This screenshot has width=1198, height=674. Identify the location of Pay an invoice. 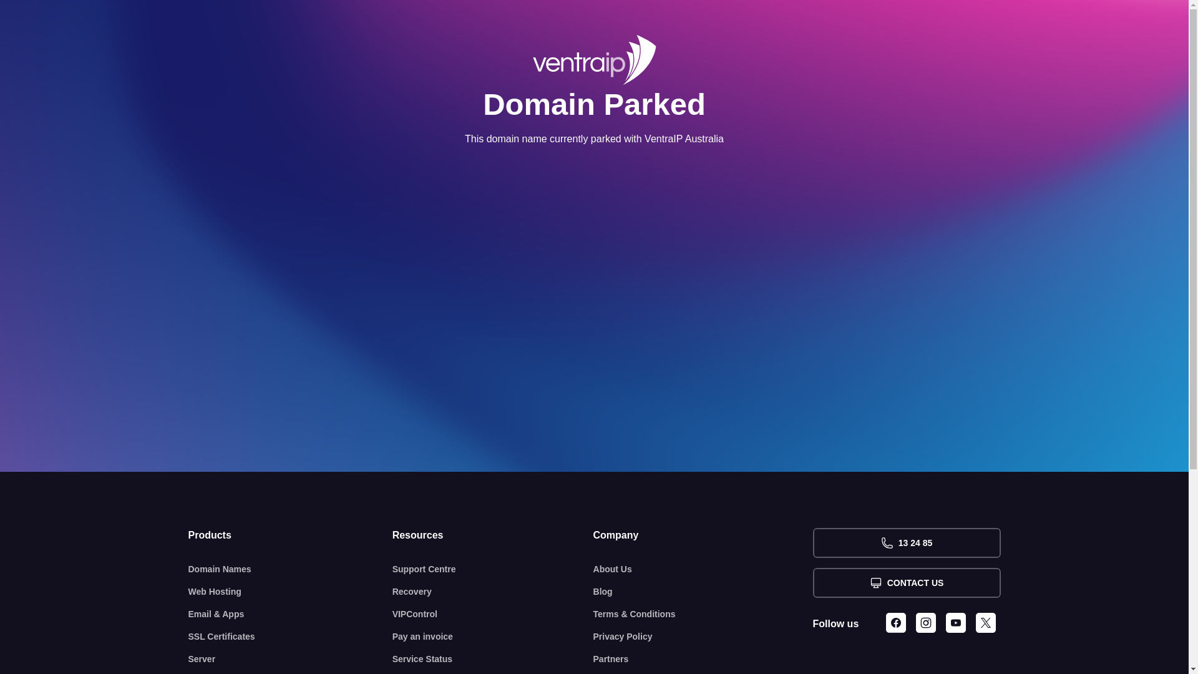
(493, 637).